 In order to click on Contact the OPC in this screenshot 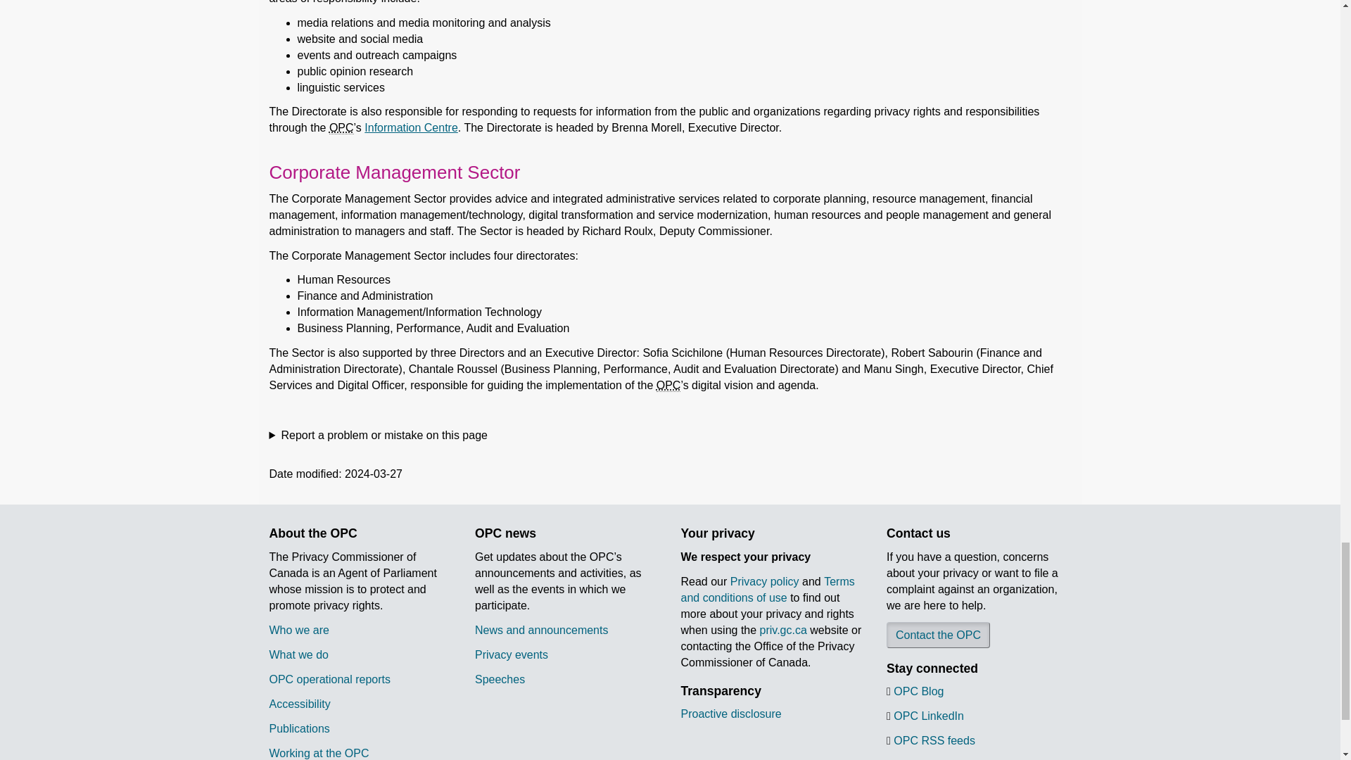, I will do `click(938, 635)`.